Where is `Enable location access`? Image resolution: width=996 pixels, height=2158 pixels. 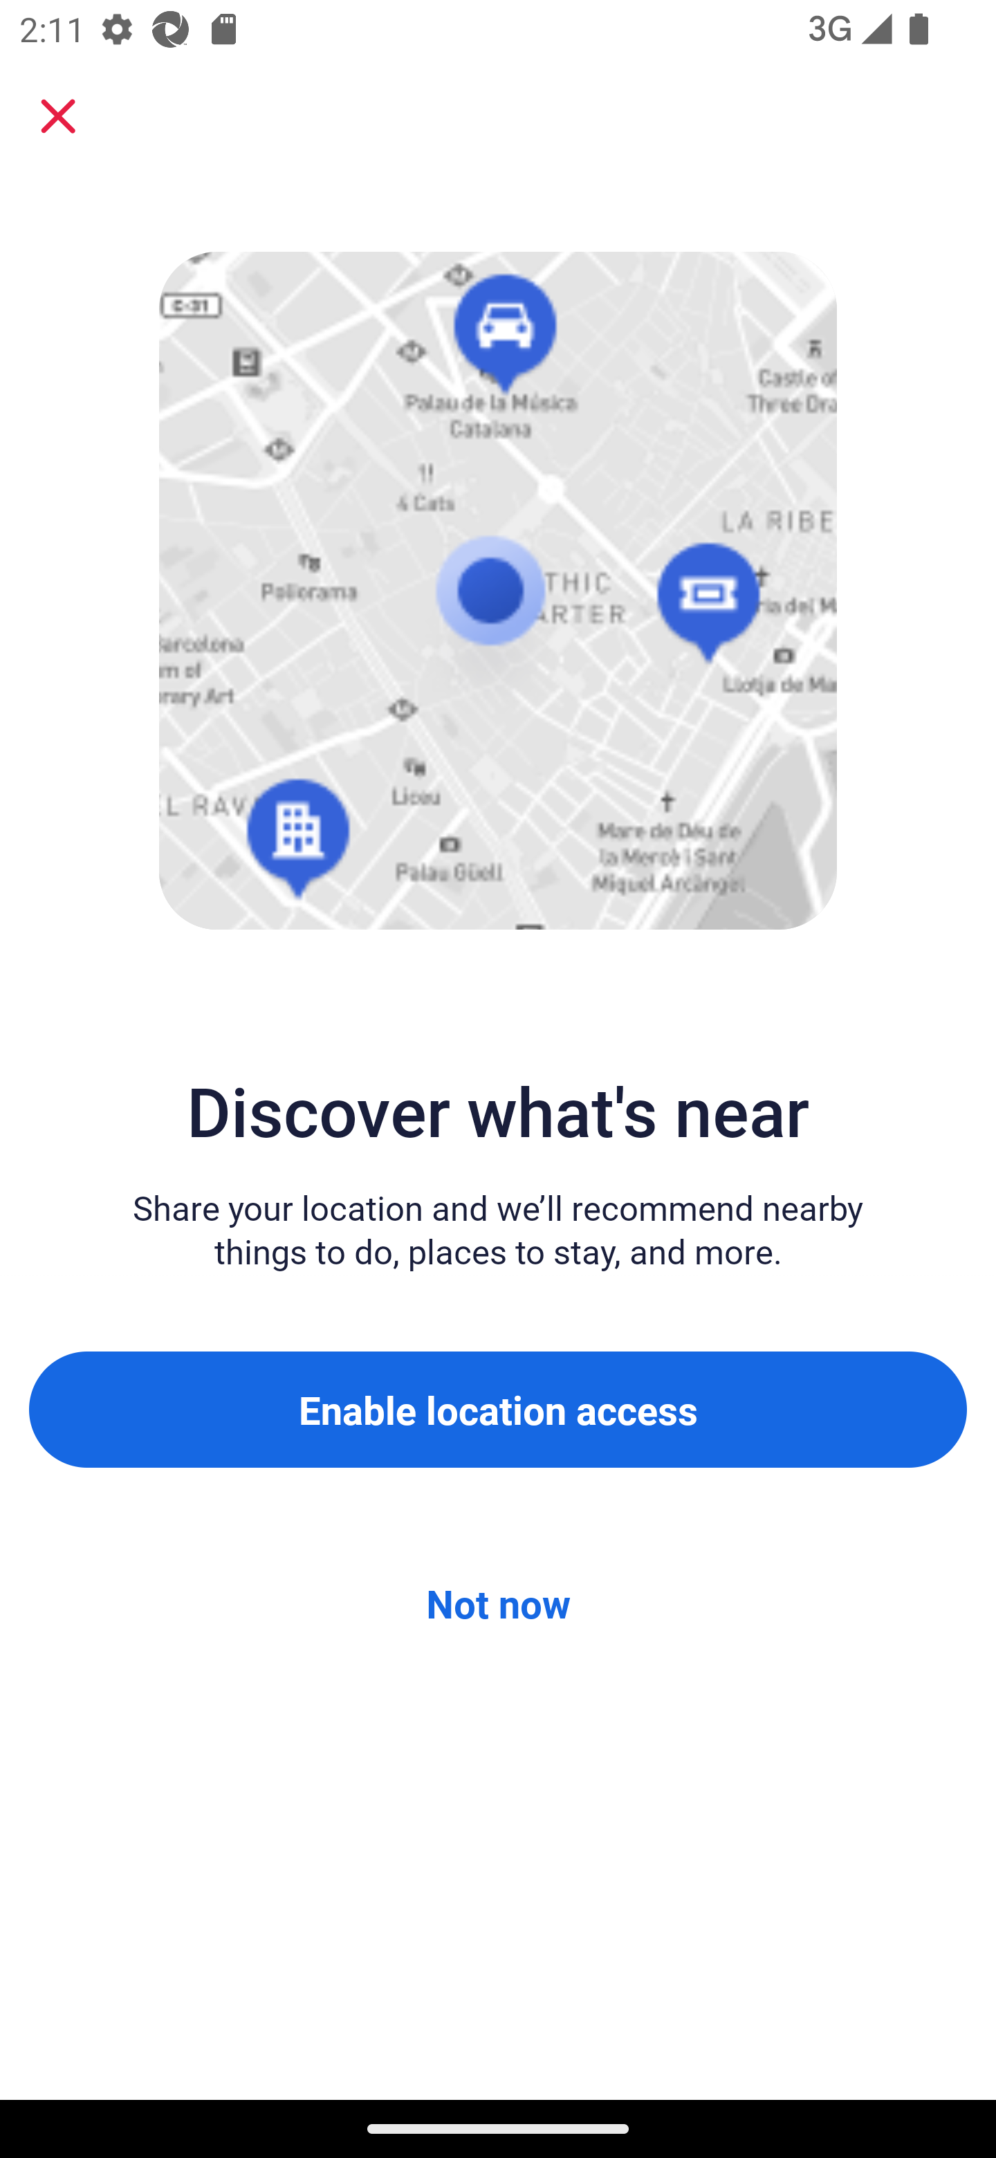 Enable location access is located at coordinates (498, 1409).